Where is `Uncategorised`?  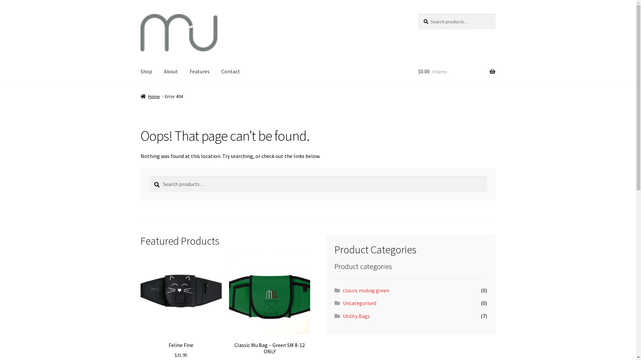 Uncategorised is located at coordinates (360, 303).